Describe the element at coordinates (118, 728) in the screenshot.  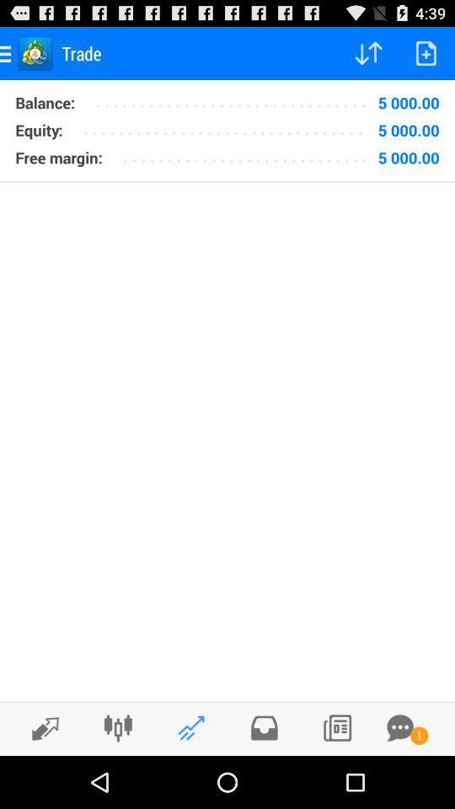
I see `choose chart patterns and options` at that location.